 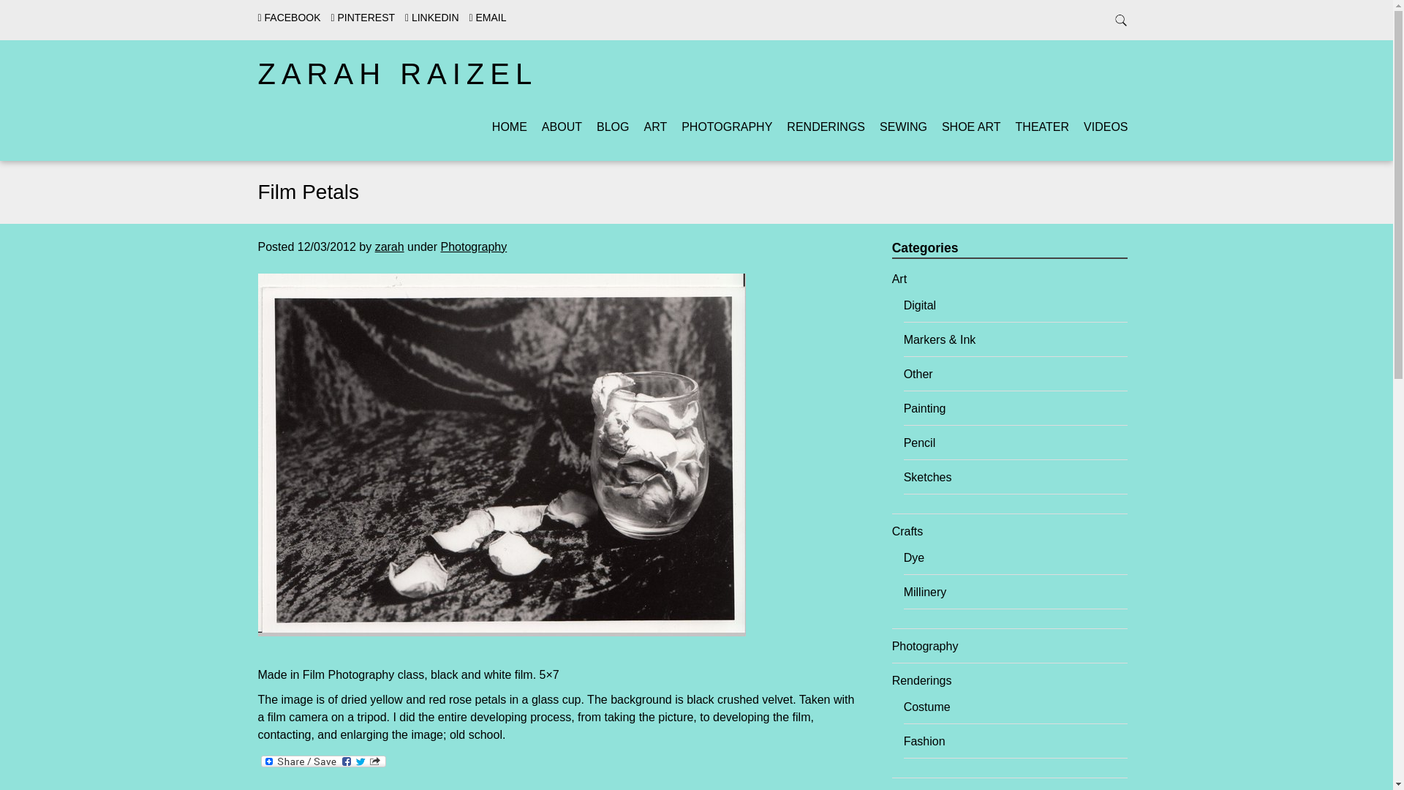 What do you see at coordinates (613, 127) in the screenshot?
I see `BLOG` at bounding box center [613, 127].